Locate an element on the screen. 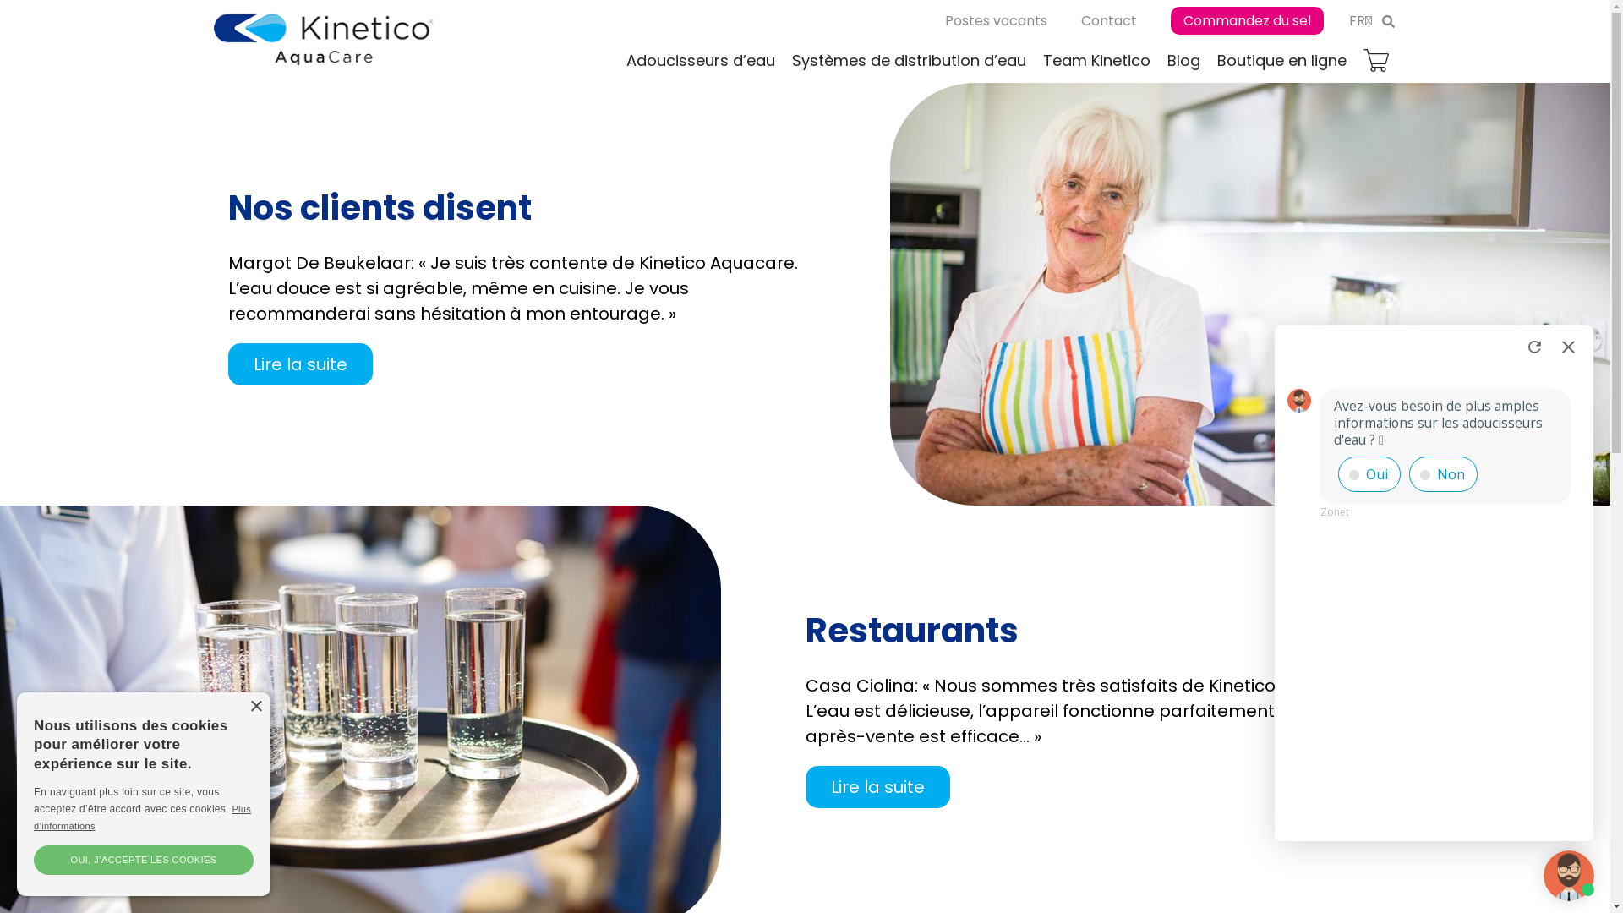 Image resolution: width=1623 pixels, height=913 pixels. Mon panier is located at coordinates (1375, 61).